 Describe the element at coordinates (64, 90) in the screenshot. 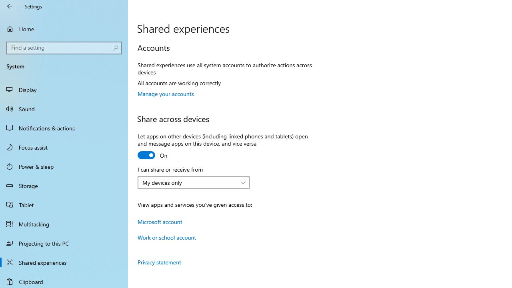

I see `Display` at that location.